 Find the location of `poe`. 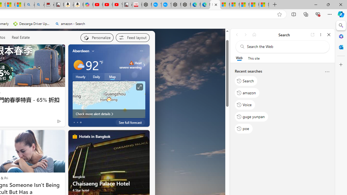

poe is located at coordinates (243, 129).